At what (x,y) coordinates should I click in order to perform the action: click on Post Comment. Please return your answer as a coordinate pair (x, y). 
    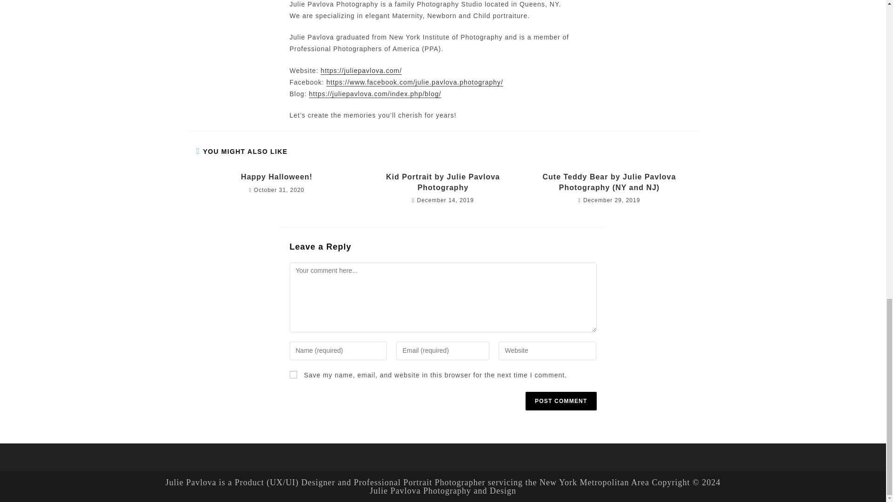
    Looking at the image, I should click on (561, 401).